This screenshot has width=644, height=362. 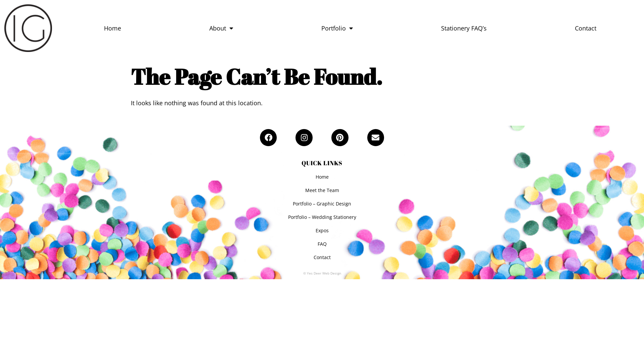 What do you see at coordinates (112, 28) in the screenshot?
I see `Home` at bounding box center [112, 28].